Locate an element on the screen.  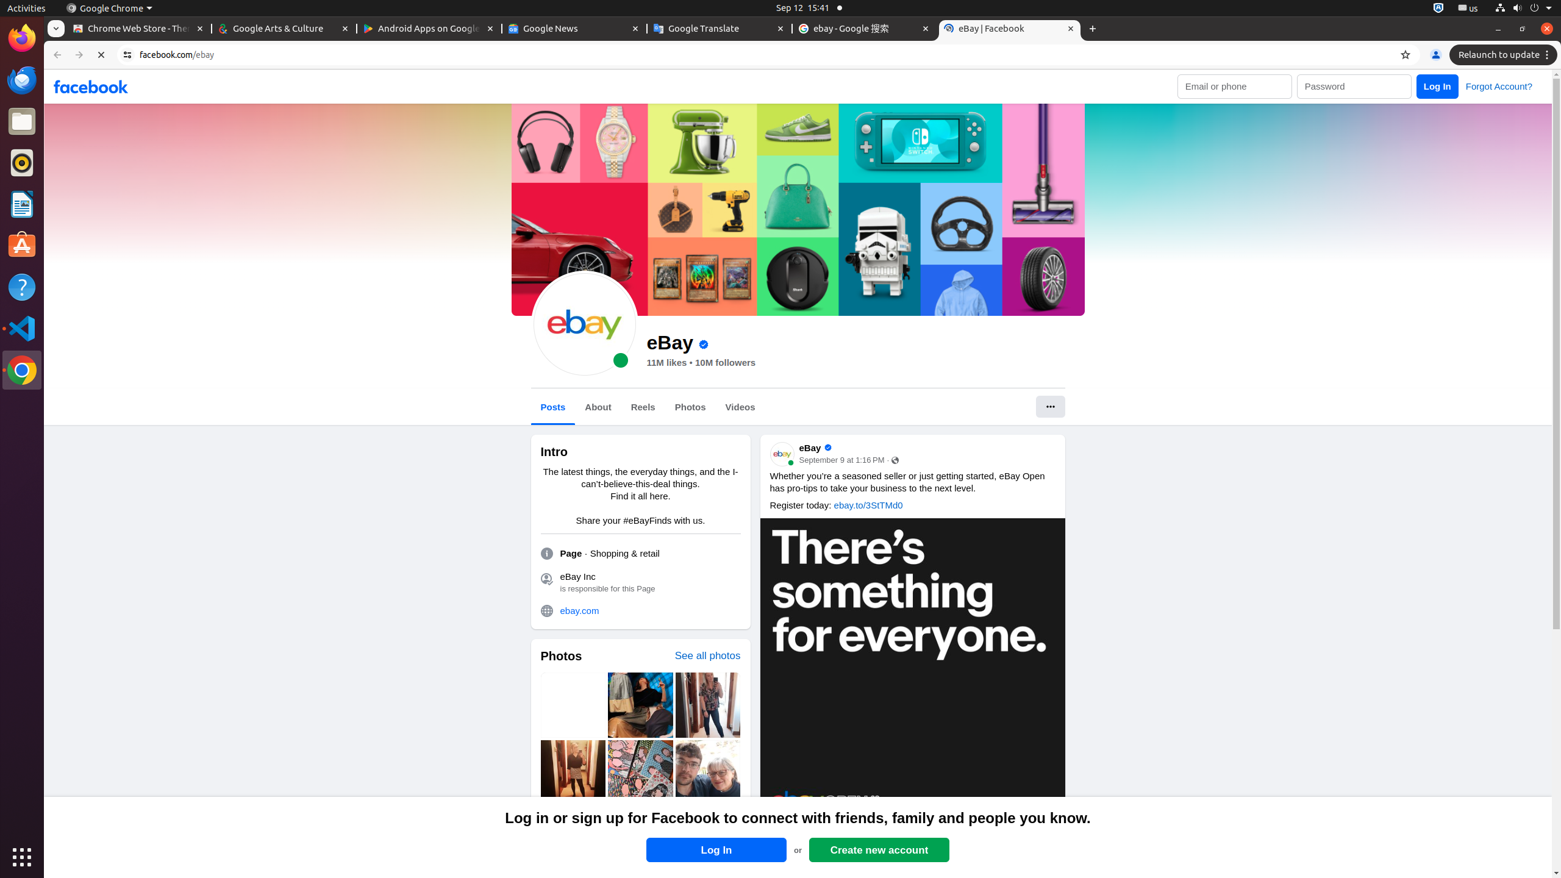
Photos is located at coordinates (561, 656).